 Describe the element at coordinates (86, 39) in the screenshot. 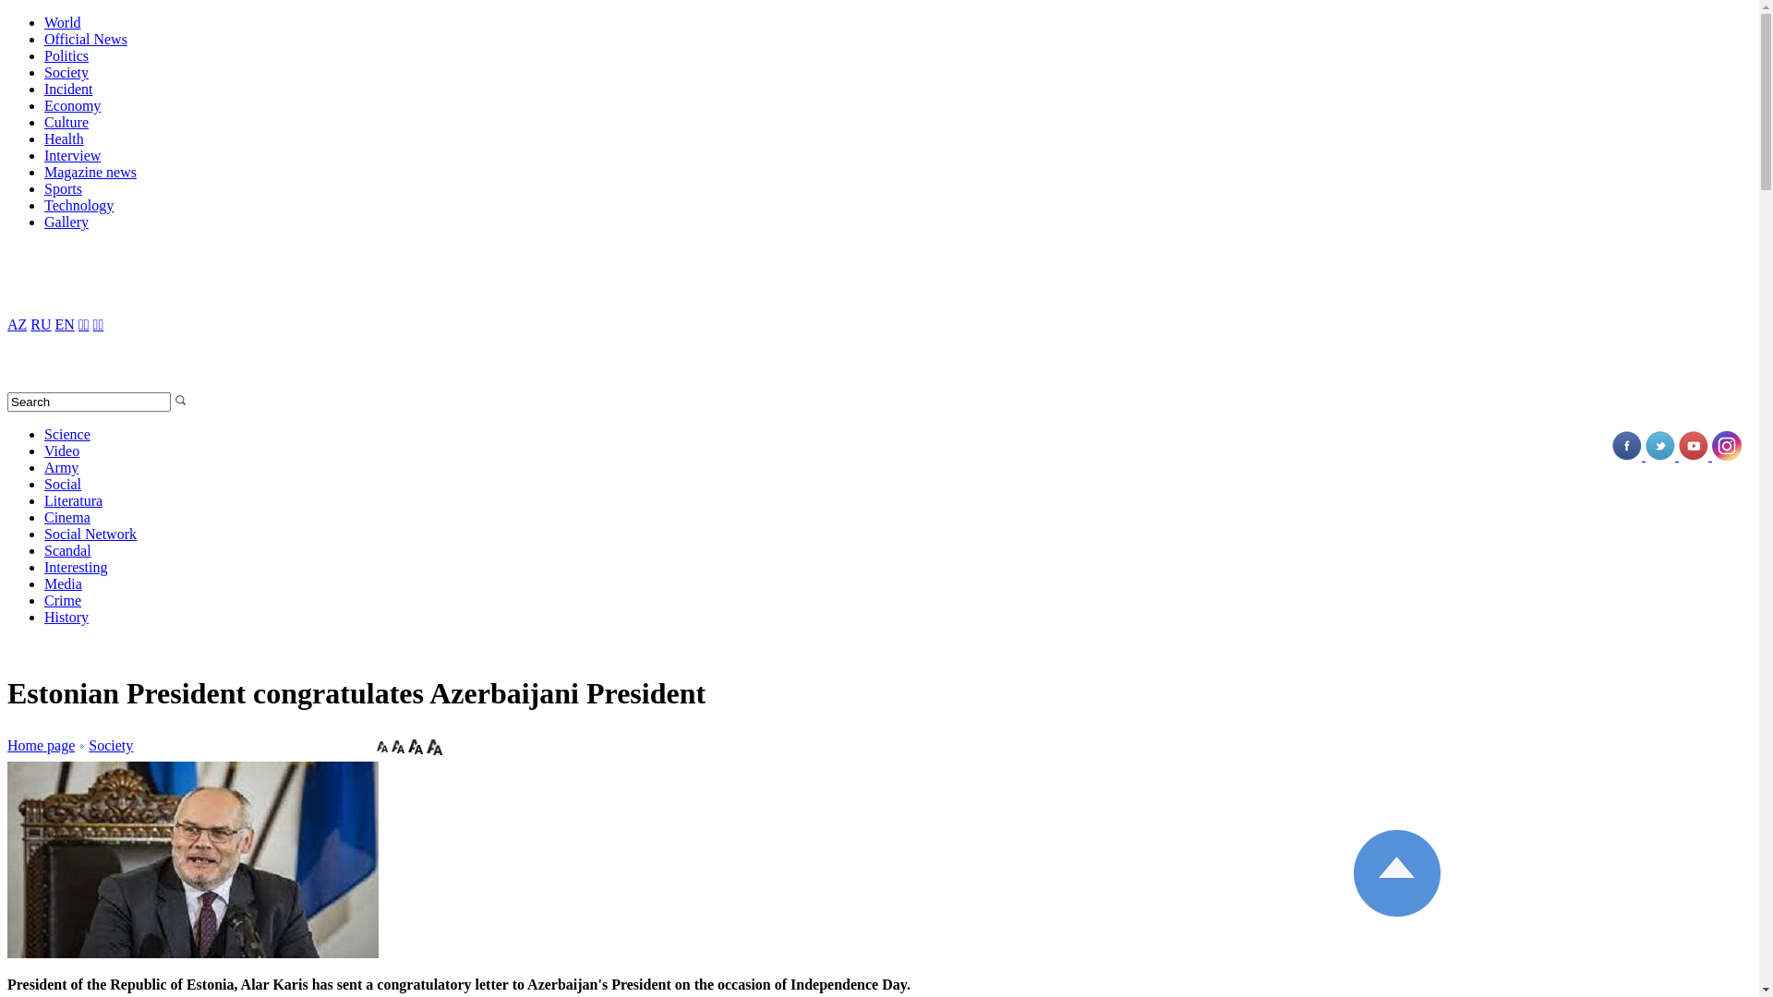

I see `Official News` at that location.